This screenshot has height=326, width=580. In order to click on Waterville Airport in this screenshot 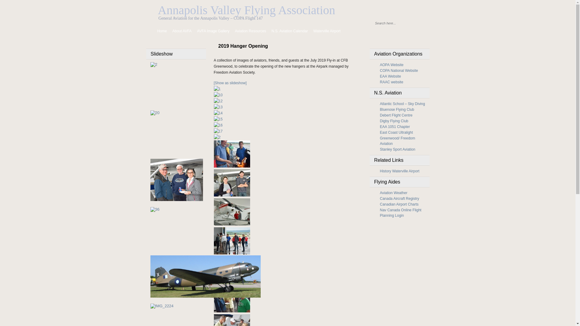, I will do `click(327, 31)`.